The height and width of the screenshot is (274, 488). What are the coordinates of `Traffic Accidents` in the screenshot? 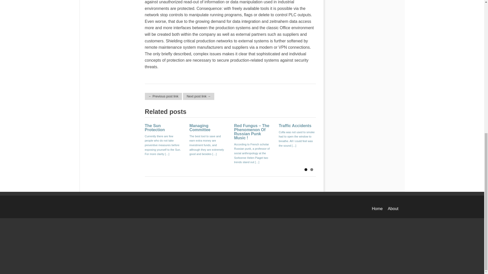 It's located at (295, 126).